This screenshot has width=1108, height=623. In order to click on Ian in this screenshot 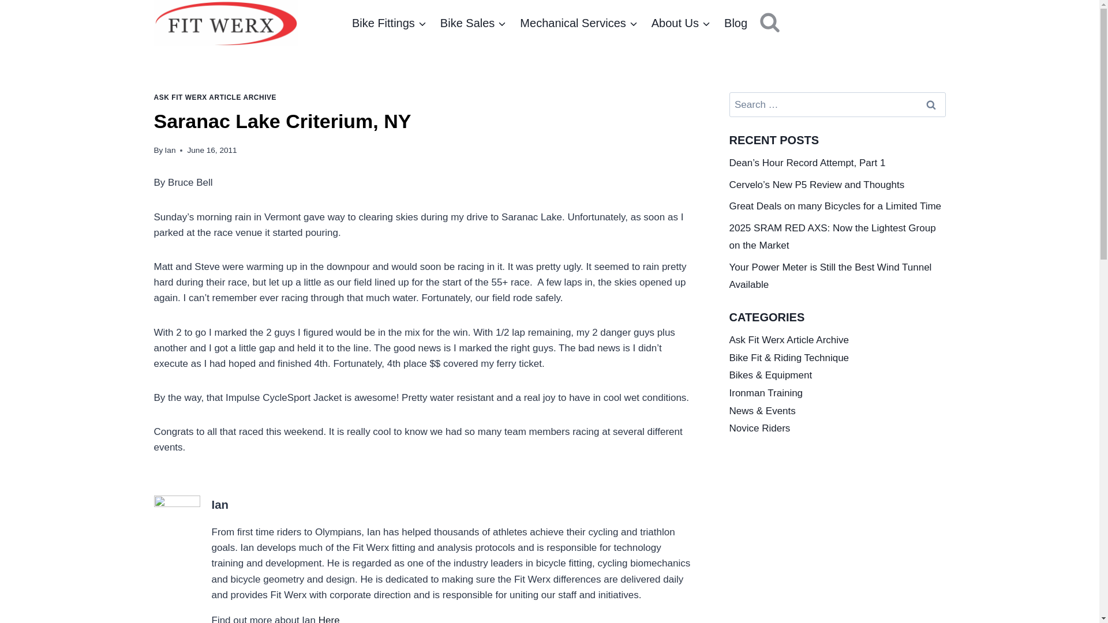, I will do `click(171, 150)`.